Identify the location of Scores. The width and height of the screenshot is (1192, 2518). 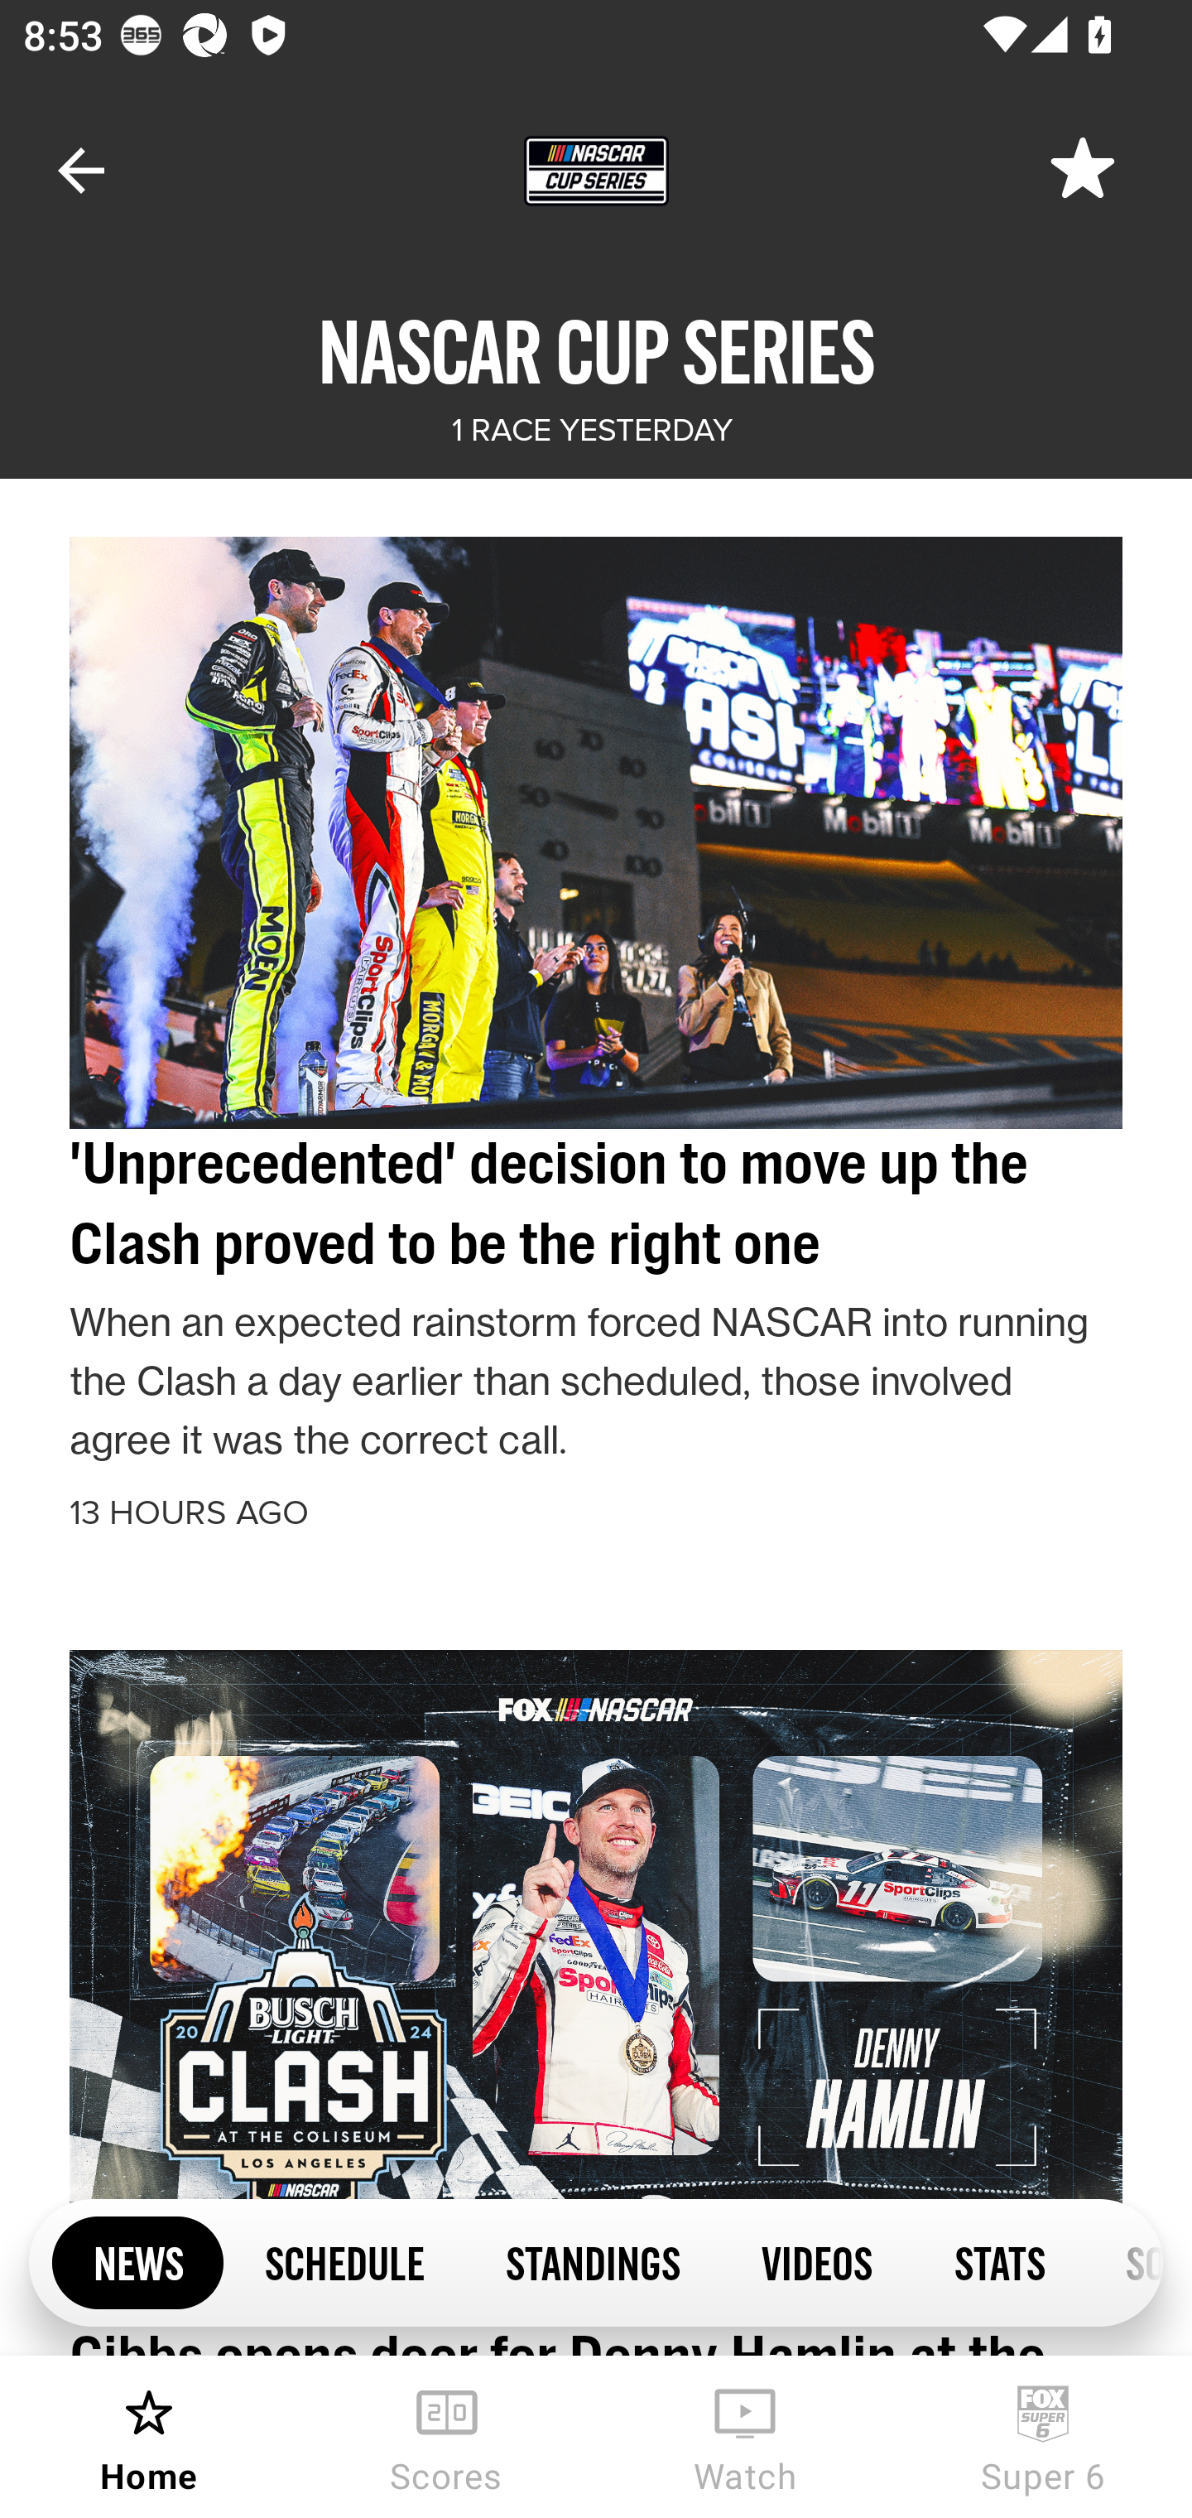
(447, 2437).